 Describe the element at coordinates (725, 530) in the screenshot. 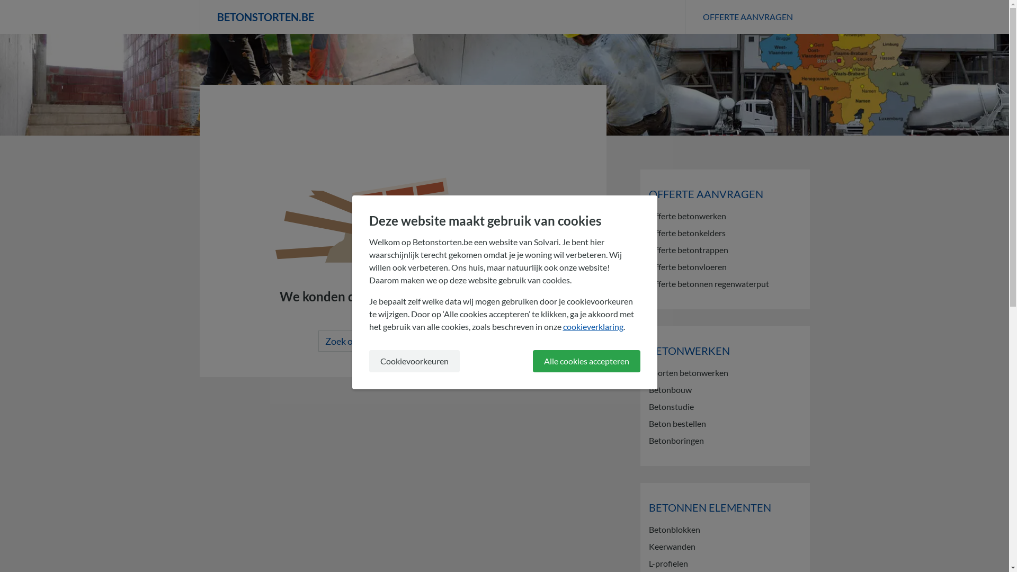

I see `Betonblokken` at that location.